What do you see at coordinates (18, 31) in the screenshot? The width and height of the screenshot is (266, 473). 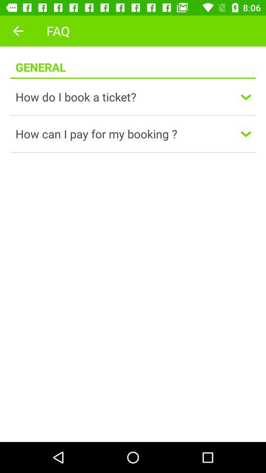 I see `select item next to the faq` at bounding box center [18, 31].